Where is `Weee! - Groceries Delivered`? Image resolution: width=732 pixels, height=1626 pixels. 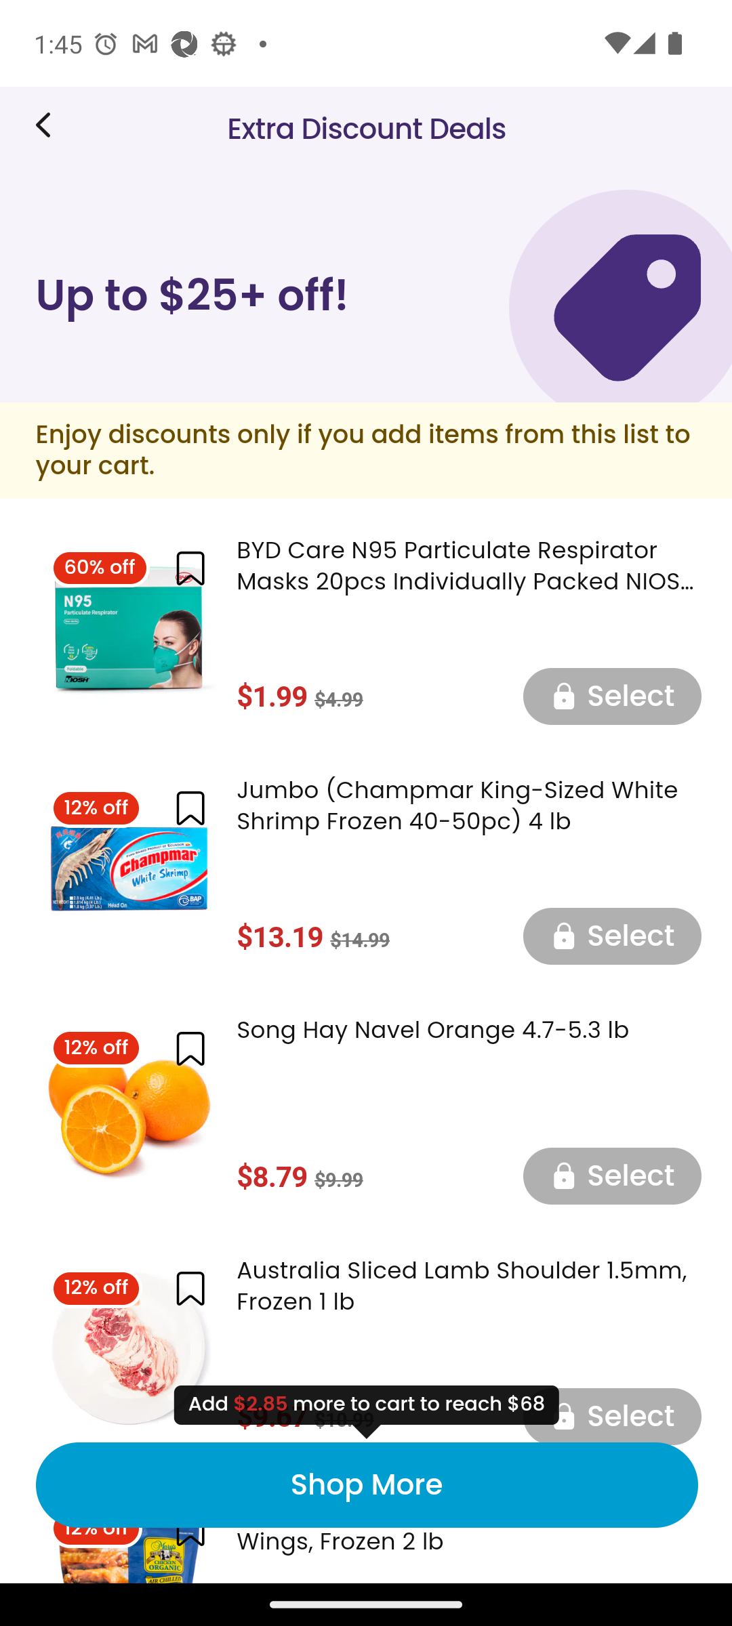 Weee! - Groceries Delivered is located at coordinates (49, 125).